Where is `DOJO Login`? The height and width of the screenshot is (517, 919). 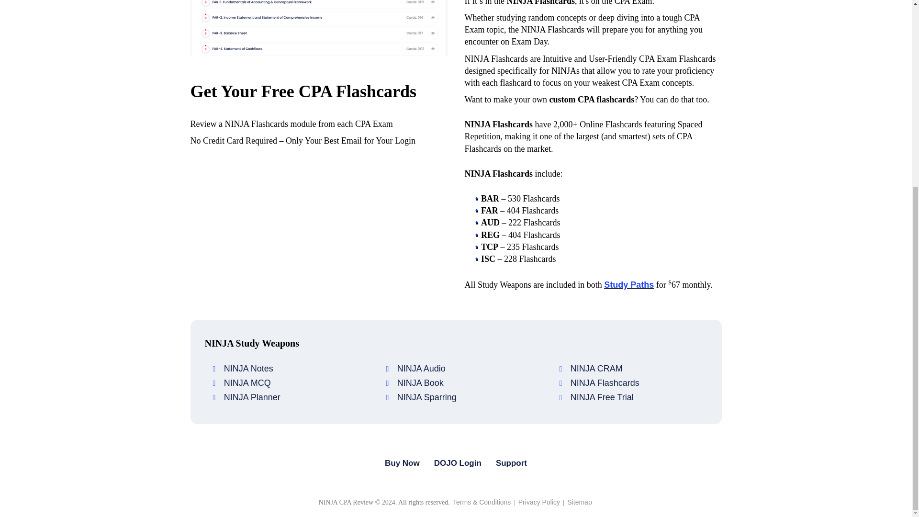 DOJO Login is located at coordinates (458, 463).